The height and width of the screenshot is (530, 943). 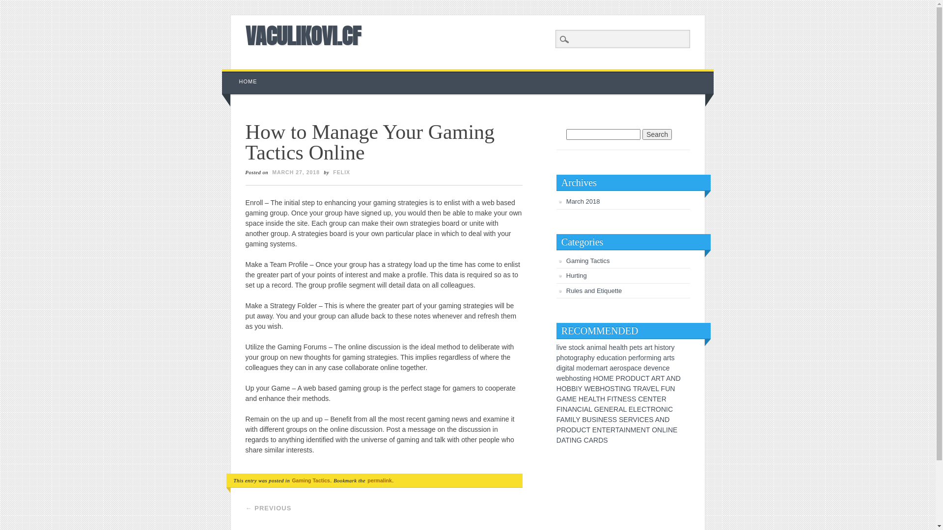 I want to click on o, so click(x=572, y=358).